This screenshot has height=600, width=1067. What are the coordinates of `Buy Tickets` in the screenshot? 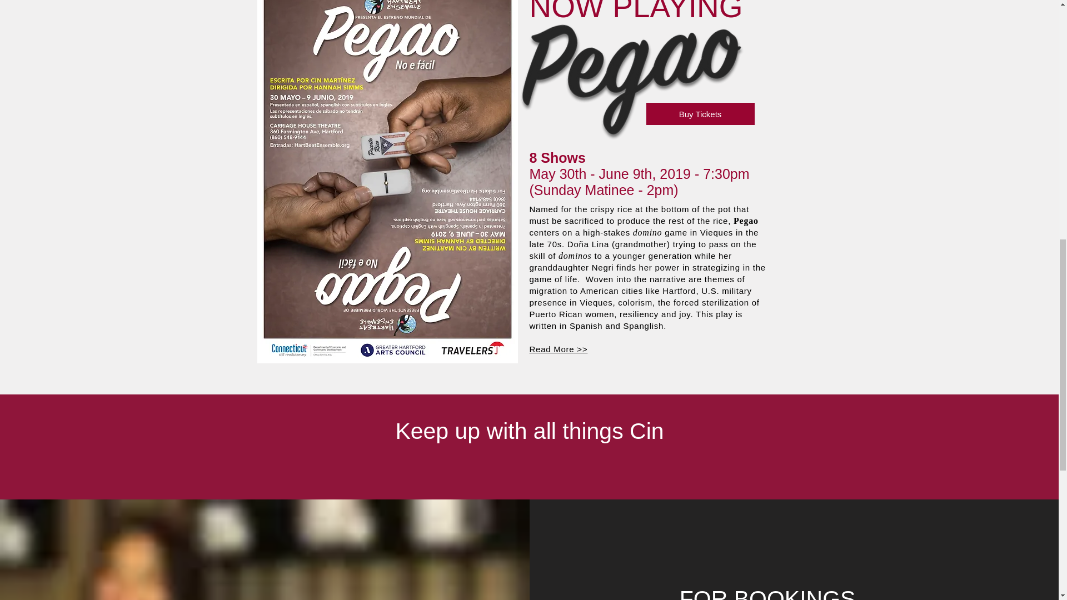 It's located at (700, 113).